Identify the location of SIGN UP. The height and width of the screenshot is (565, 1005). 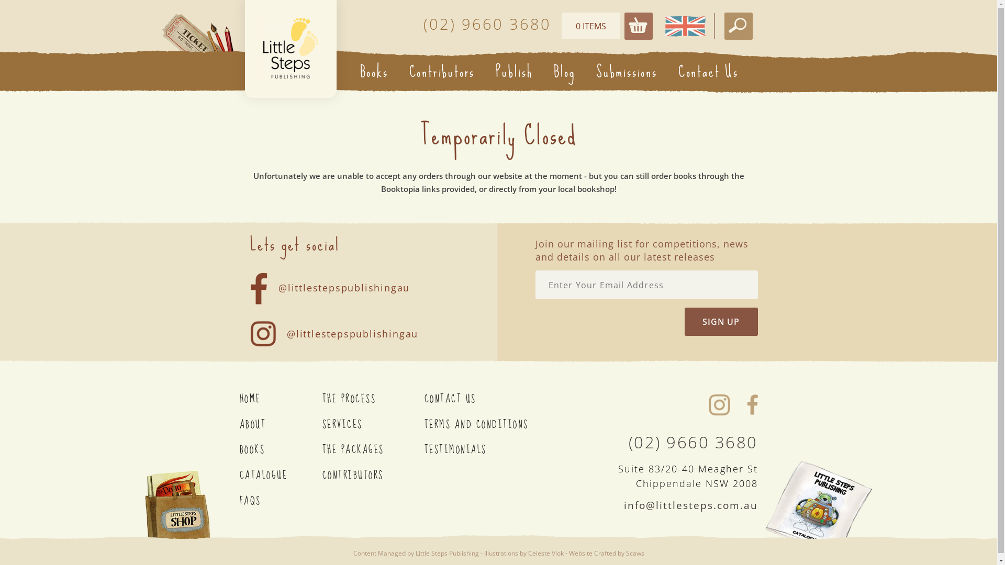
(721, 322).